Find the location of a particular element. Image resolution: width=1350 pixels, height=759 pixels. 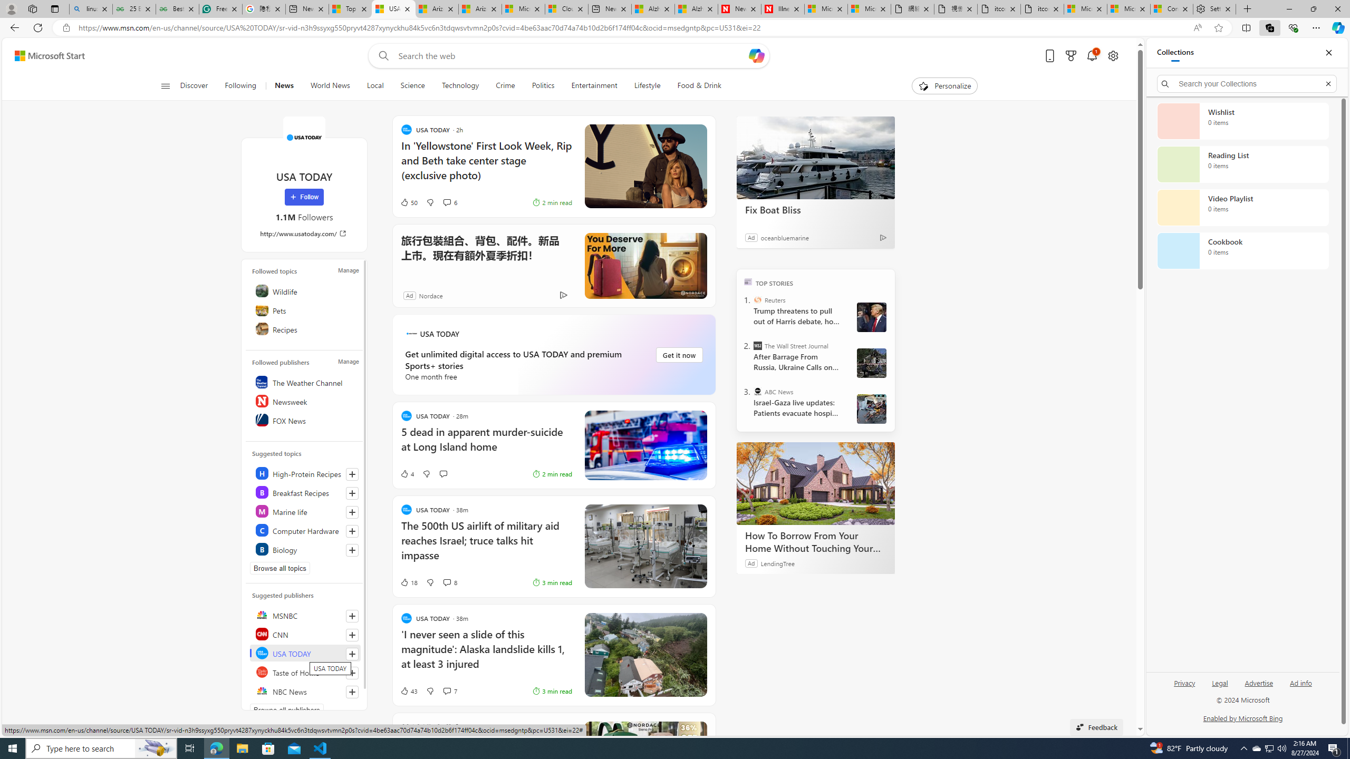

Blue Flash Light Of Police Car Against Red Fire Truck is located at coordinates (645, 445).